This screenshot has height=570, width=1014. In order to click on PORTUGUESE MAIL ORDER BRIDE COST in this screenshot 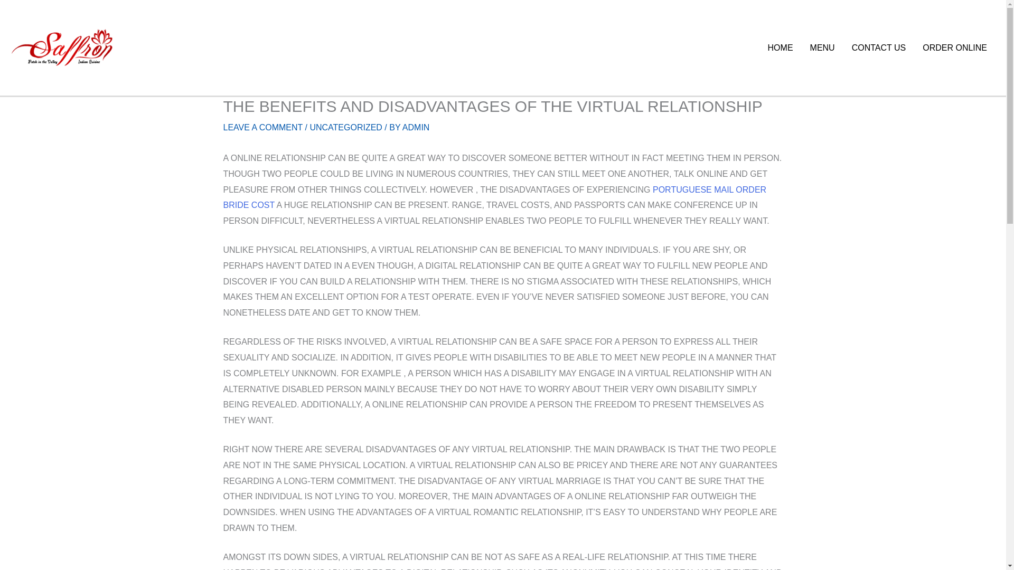, I will do `click(494, 197)`.